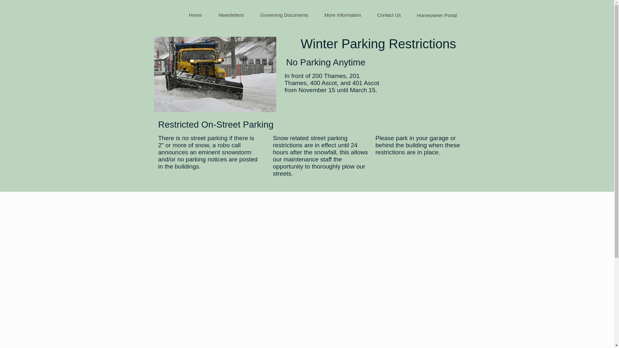  I want to click on More Information, so click(342, 15).